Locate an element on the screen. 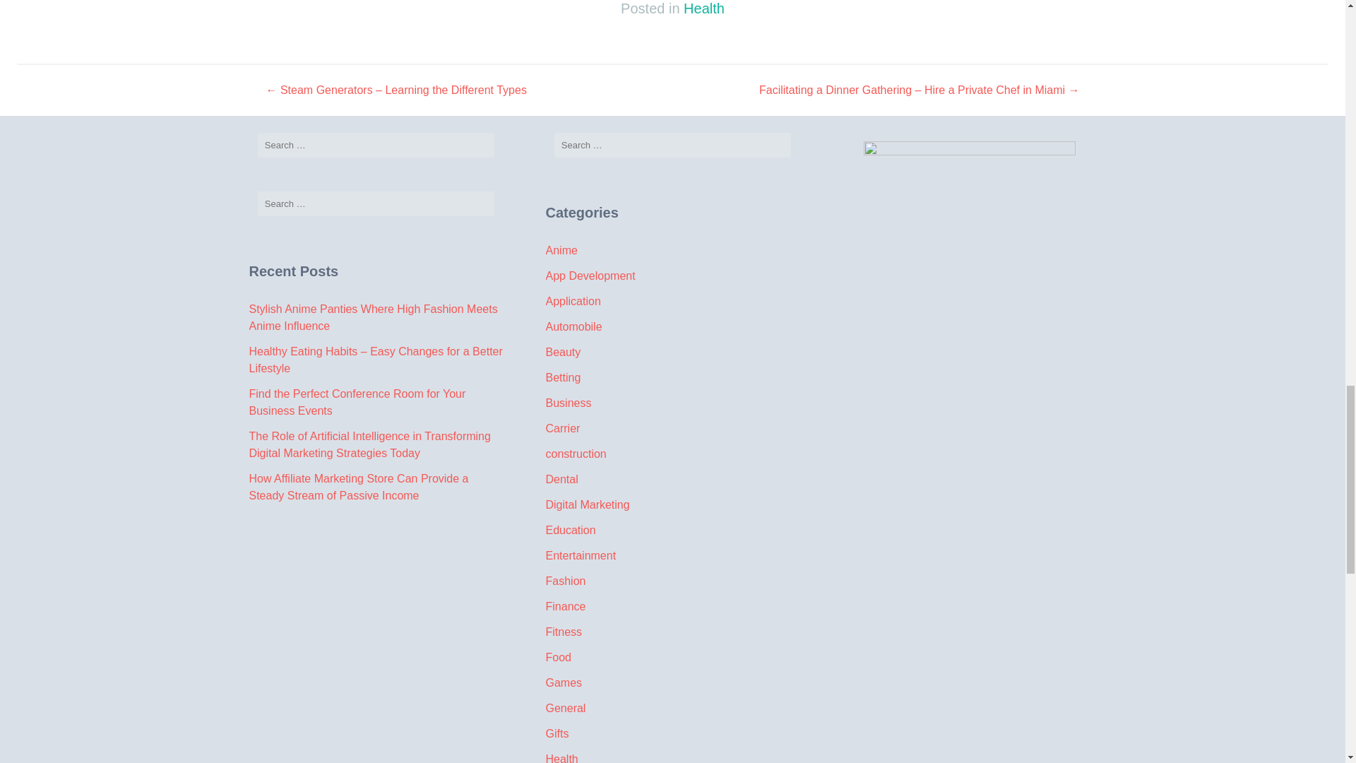 This screenshot has height=763, width=1356. App Development is located at coordinates (589, 276).